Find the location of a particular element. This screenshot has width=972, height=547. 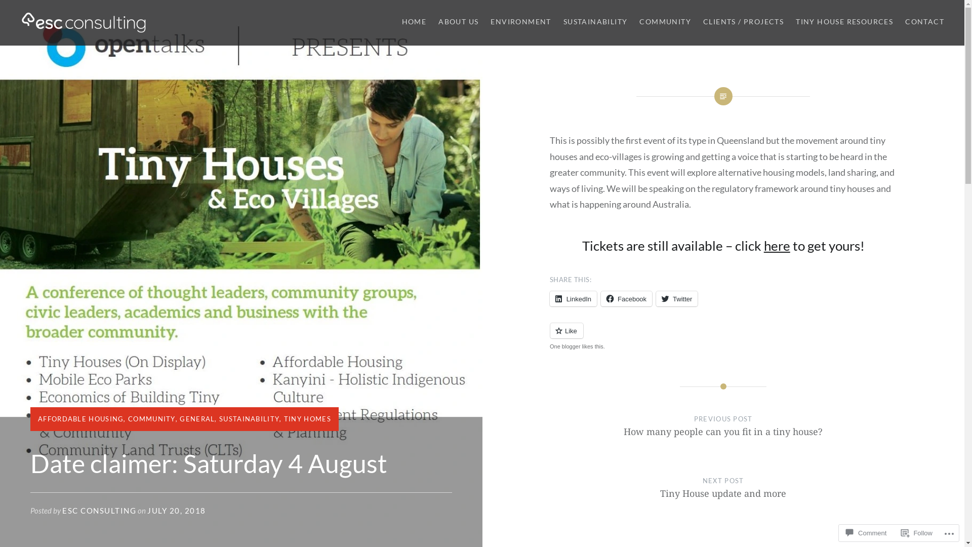

NEXT POST
Tiny House update and more is located at coordinates (723, 497).